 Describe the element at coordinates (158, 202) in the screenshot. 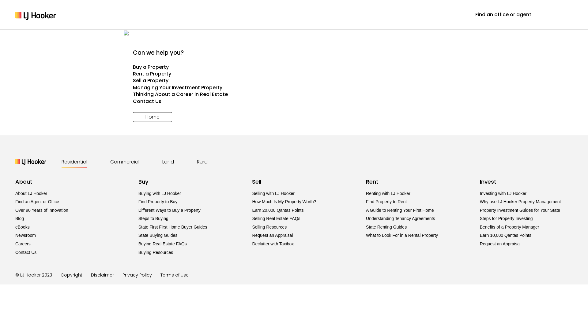

I see `Find Property to Buy` at that location.